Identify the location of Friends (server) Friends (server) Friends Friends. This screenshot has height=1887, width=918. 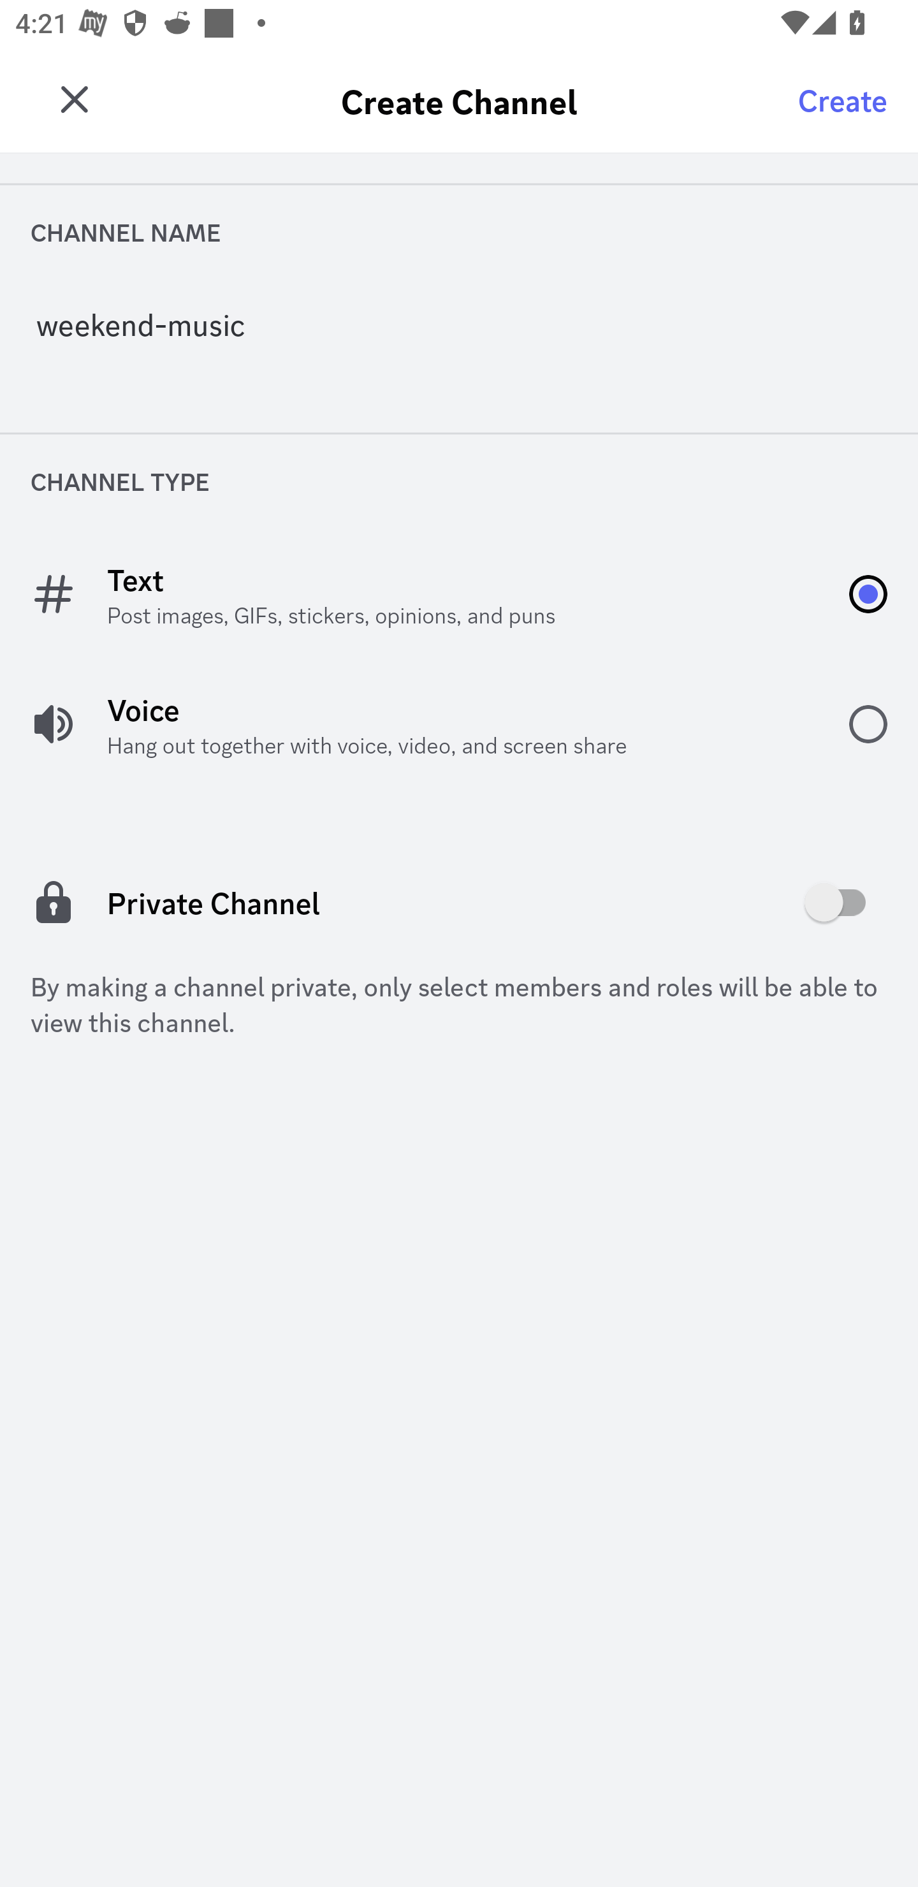
(497, 101).